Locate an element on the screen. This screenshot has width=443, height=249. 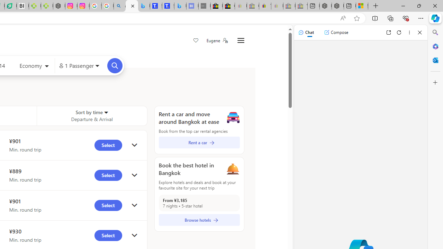
Eugene is located at coordinates (217, 40).